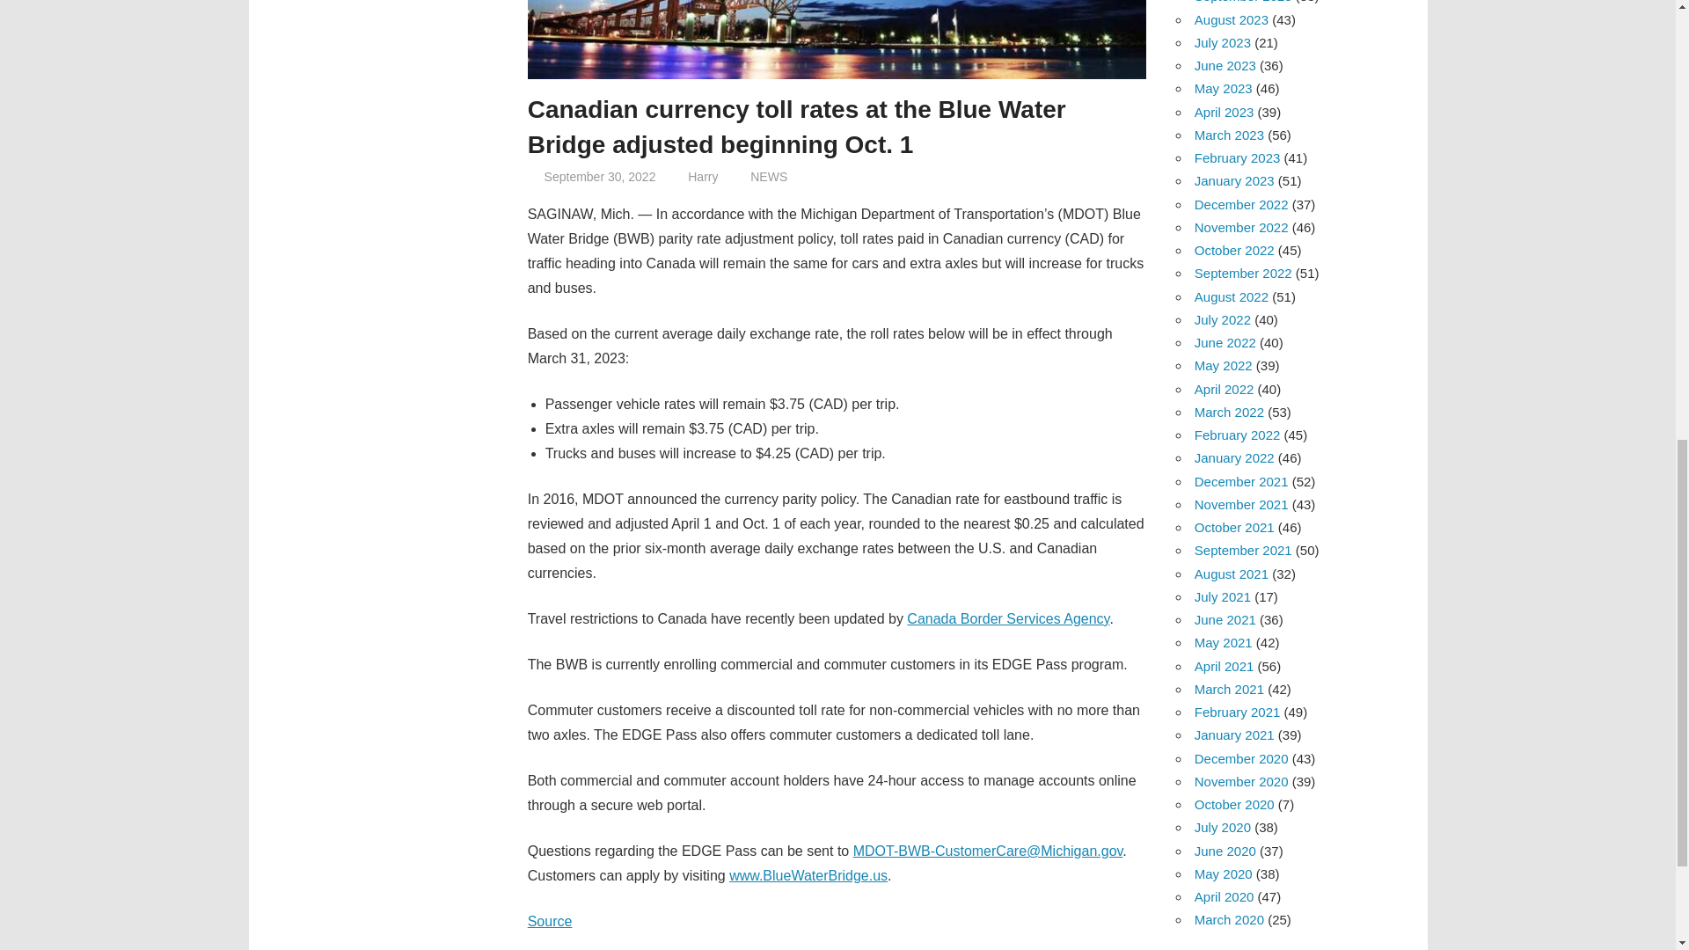 The height and width of the screenshot is (950, 1689). What do you see at coordinates (600, 177) in the screenshot?
I see `4:52 pm` at bounding box center [600, 177].